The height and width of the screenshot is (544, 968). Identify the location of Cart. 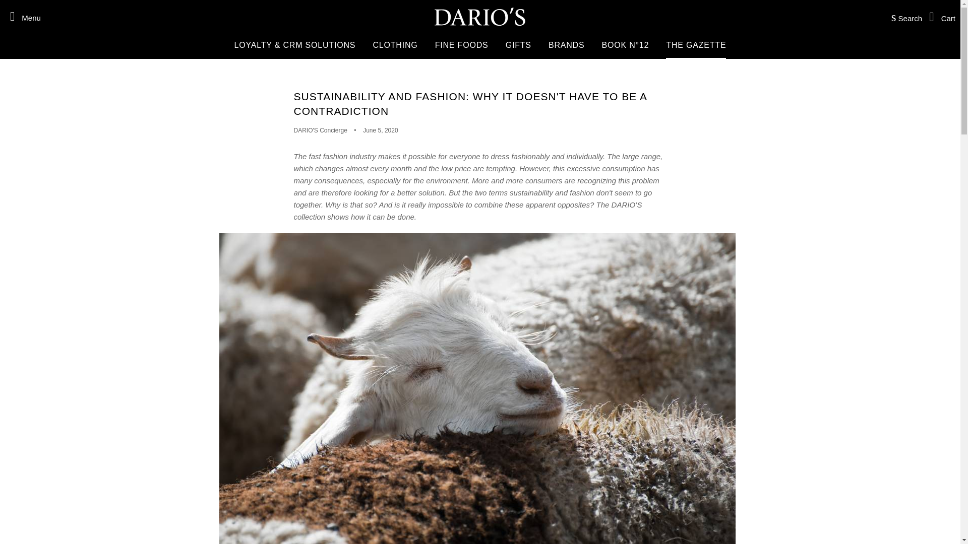
(940, 16).